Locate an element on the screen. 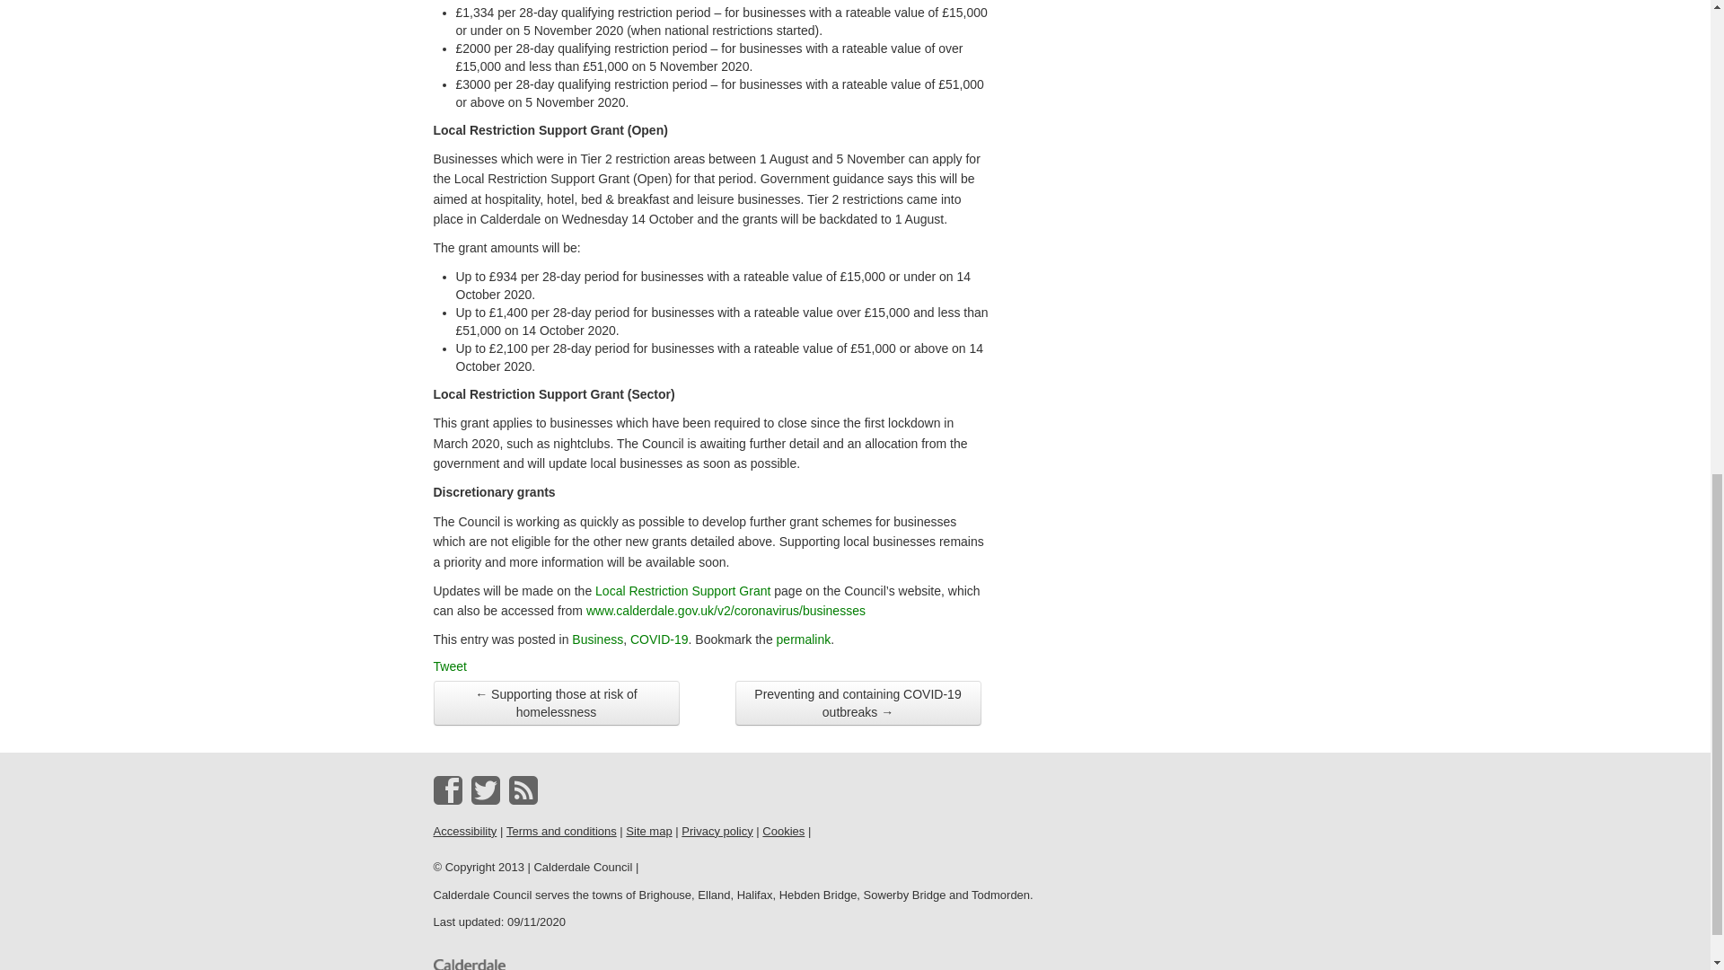 The image size is (1724, 970). COVID-19 is located at coordinates (659, 639).